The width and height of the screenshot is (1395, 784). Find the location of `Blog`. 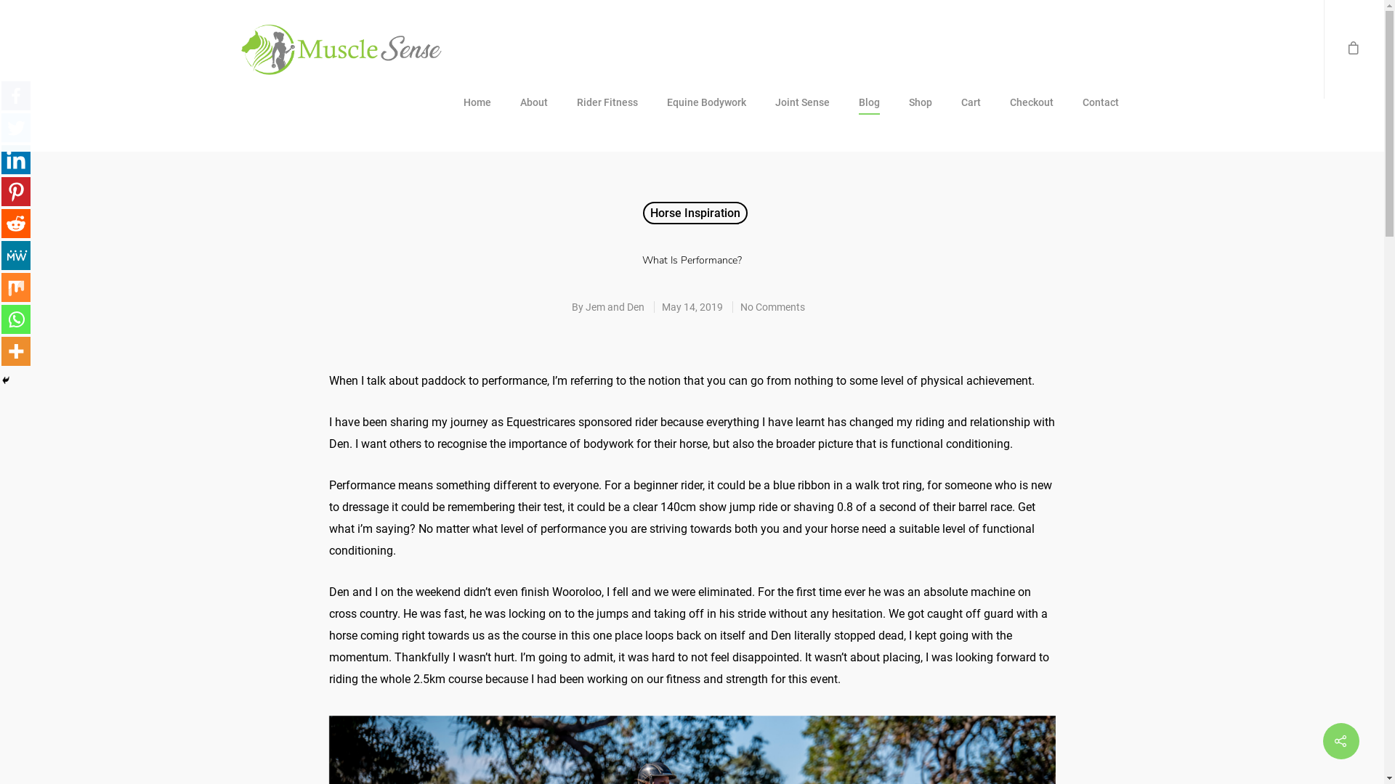

Blog is located at coordinates (869, 114).